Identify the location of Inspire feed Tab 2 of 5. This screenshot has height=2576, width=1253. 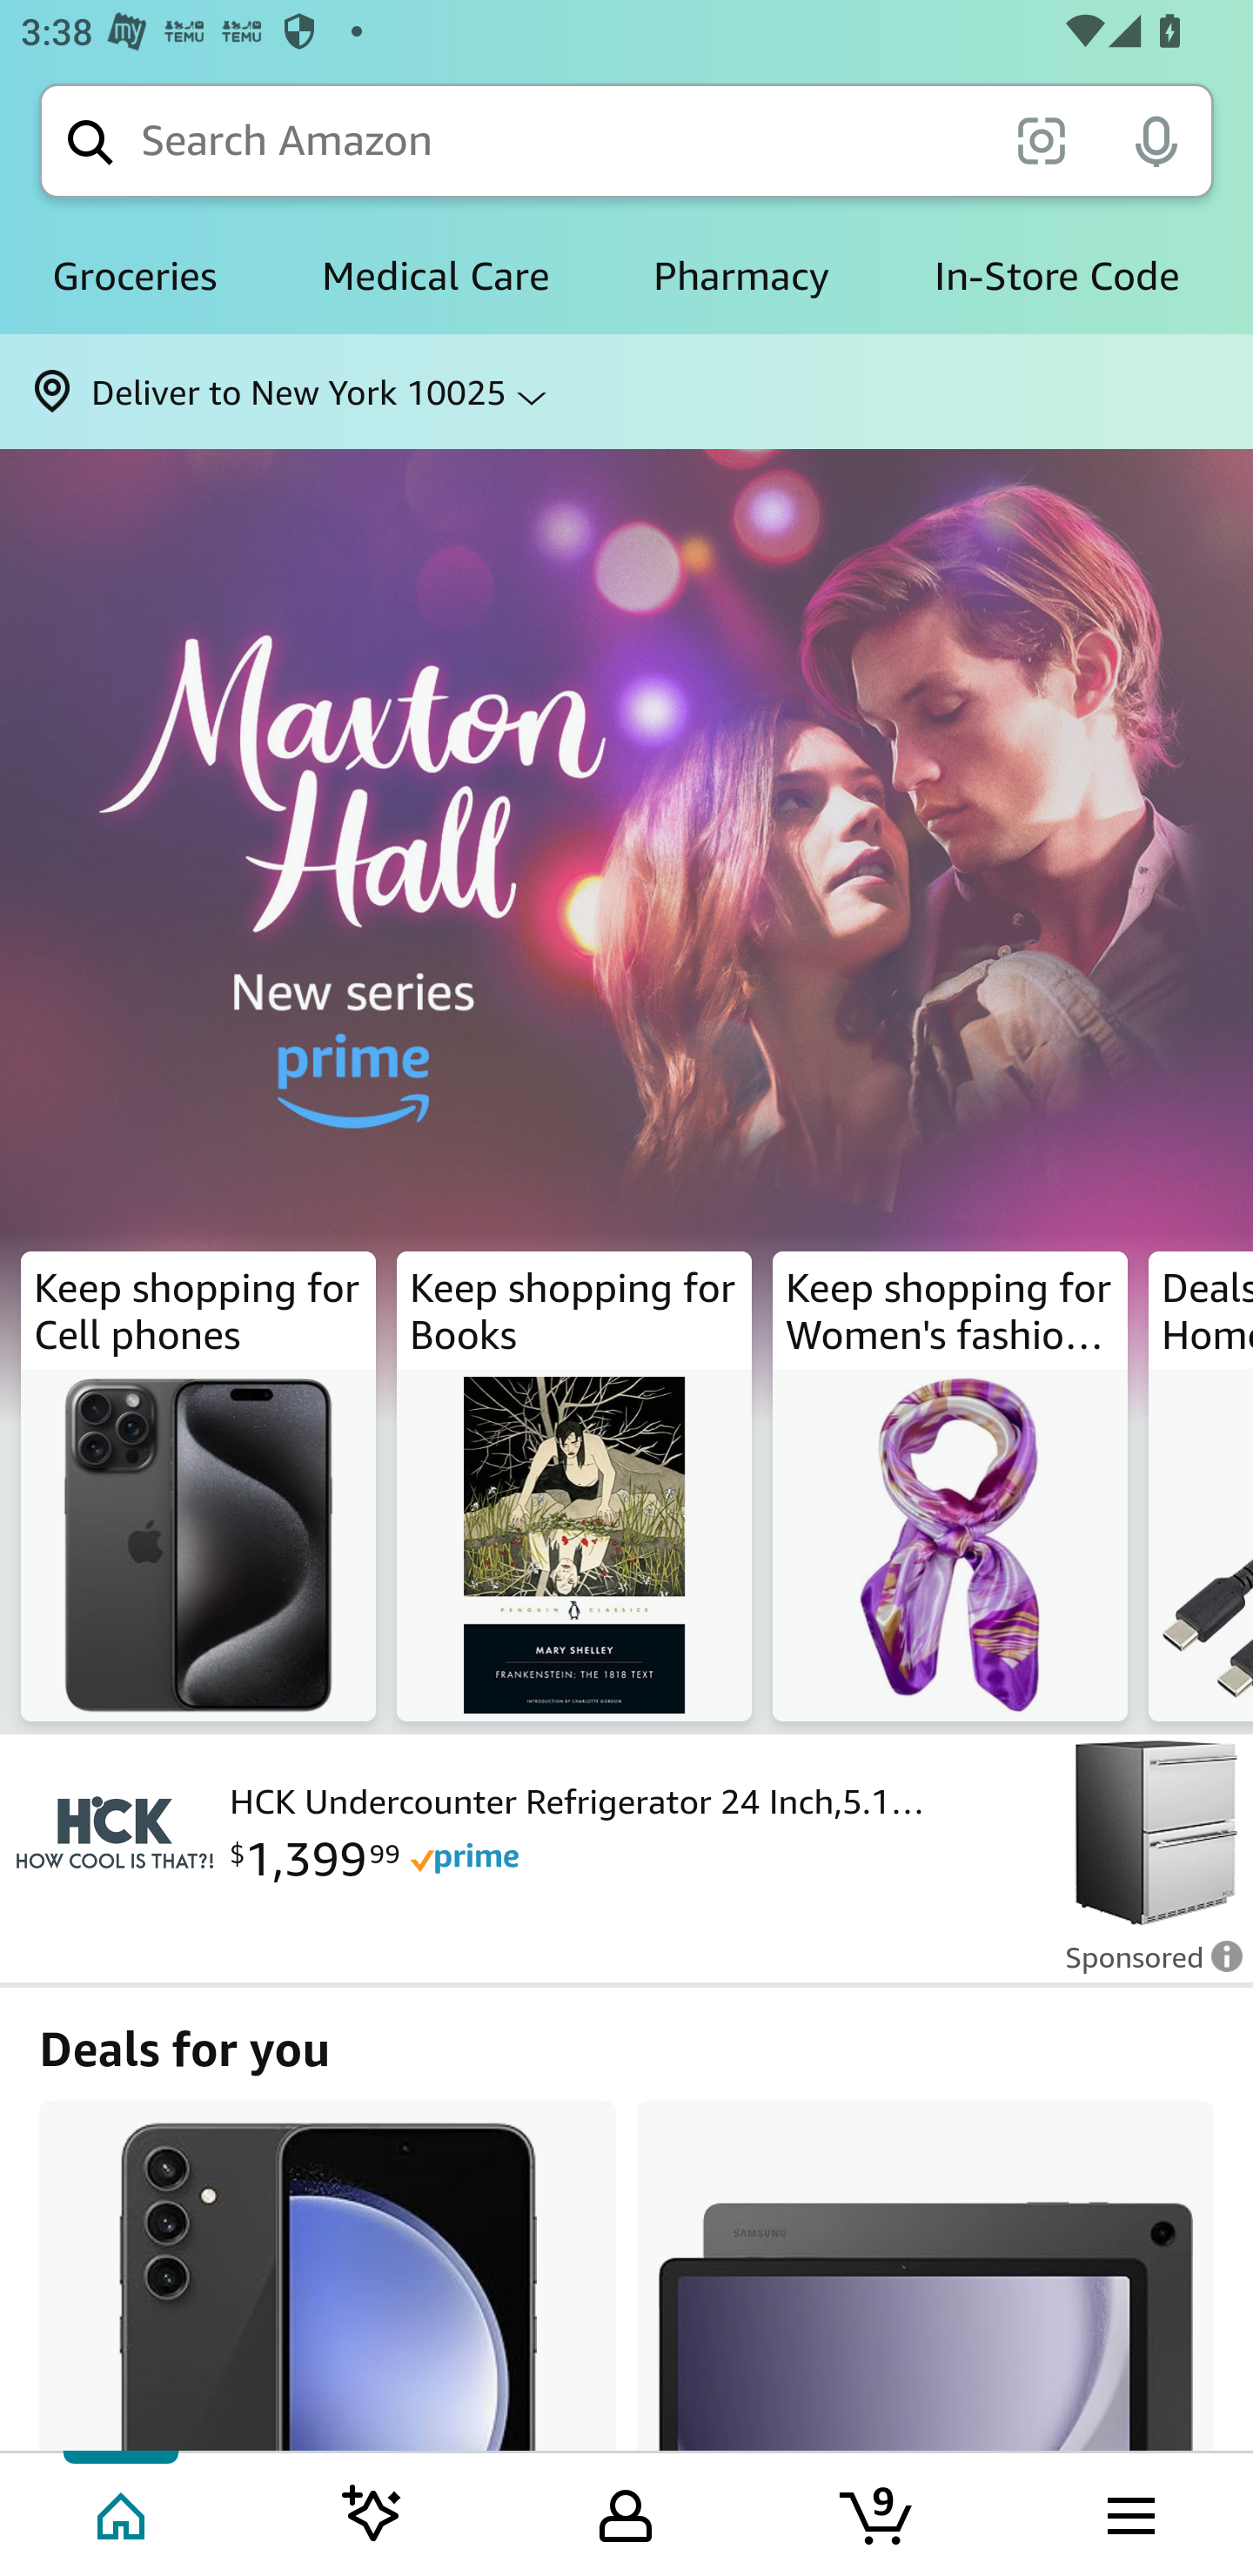
(372, 2512).